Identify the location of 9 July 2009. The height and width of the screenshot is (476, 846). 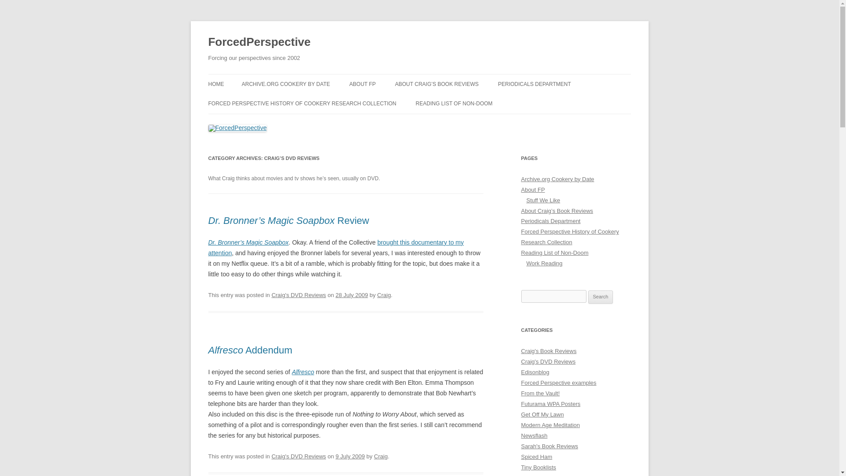
(350, 457).